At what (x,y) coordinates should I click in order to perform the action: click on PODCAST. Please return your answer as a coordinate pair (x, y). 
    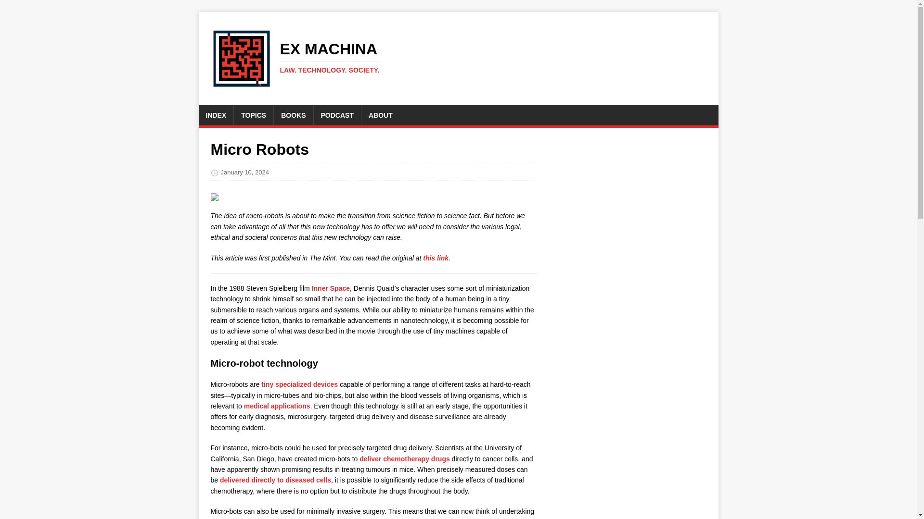
    Looking at the image, I should click on (299, 384).